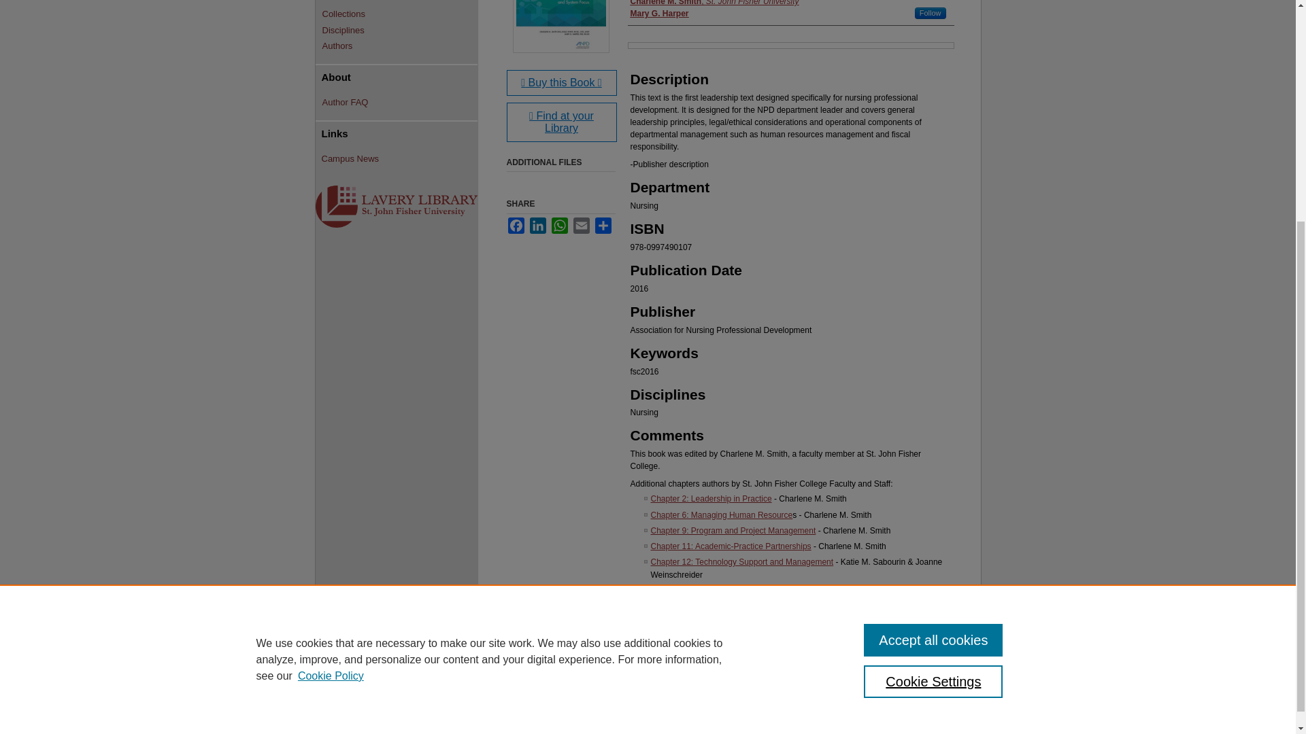 The image size is (1306, 734). What do you see at coordinates (658, 14) in the screenshot?
I see `Mary G. Harper` at bounding box center [658, 14].